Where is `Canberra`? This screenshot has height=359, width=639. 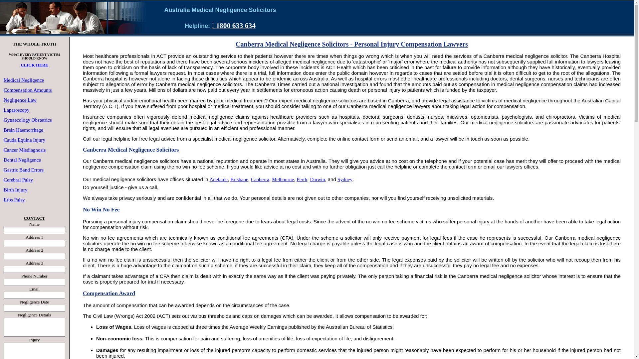
Canberra is located at coordinates (260, 179).